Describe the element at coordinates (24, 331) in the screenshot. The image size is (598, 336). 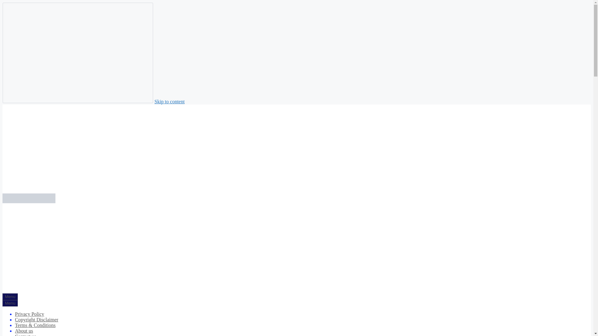
I see `About us` at that location.